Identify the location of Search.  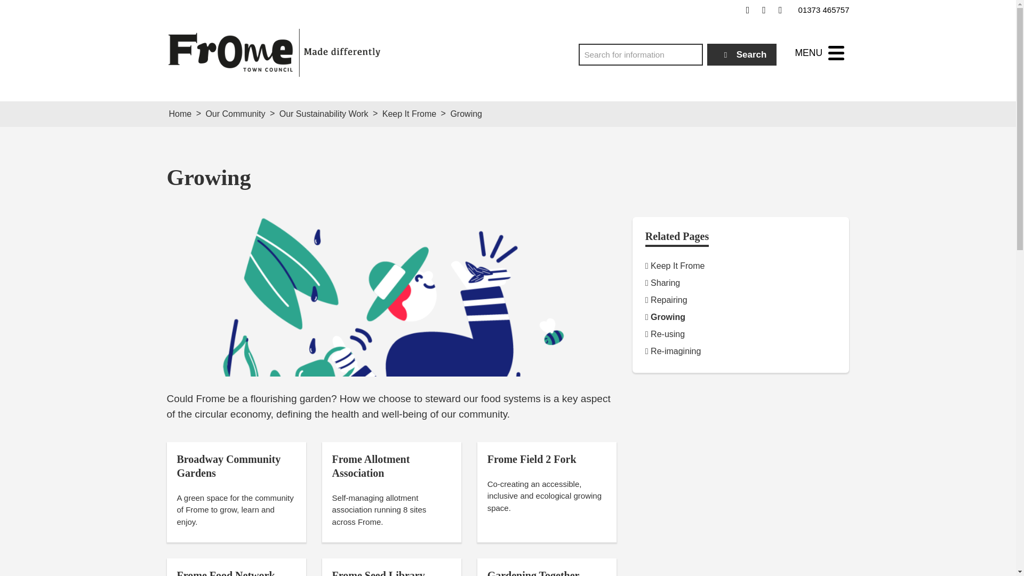
(742, 54).